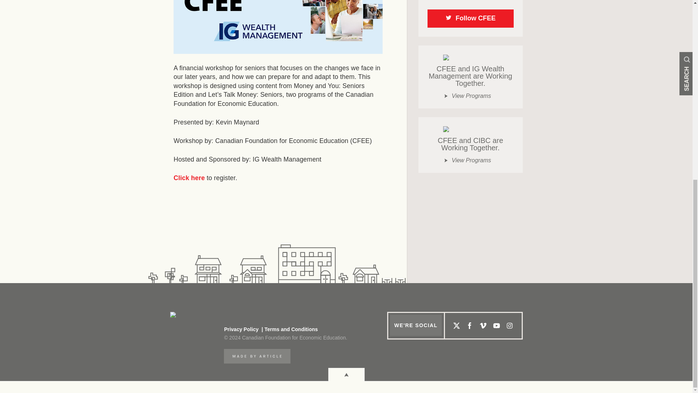 Image resolution: width=698 pixels, height=393 pixels. Describe the element at coordinates (189, 178) in the screenshot. I see `Click here` at that location.